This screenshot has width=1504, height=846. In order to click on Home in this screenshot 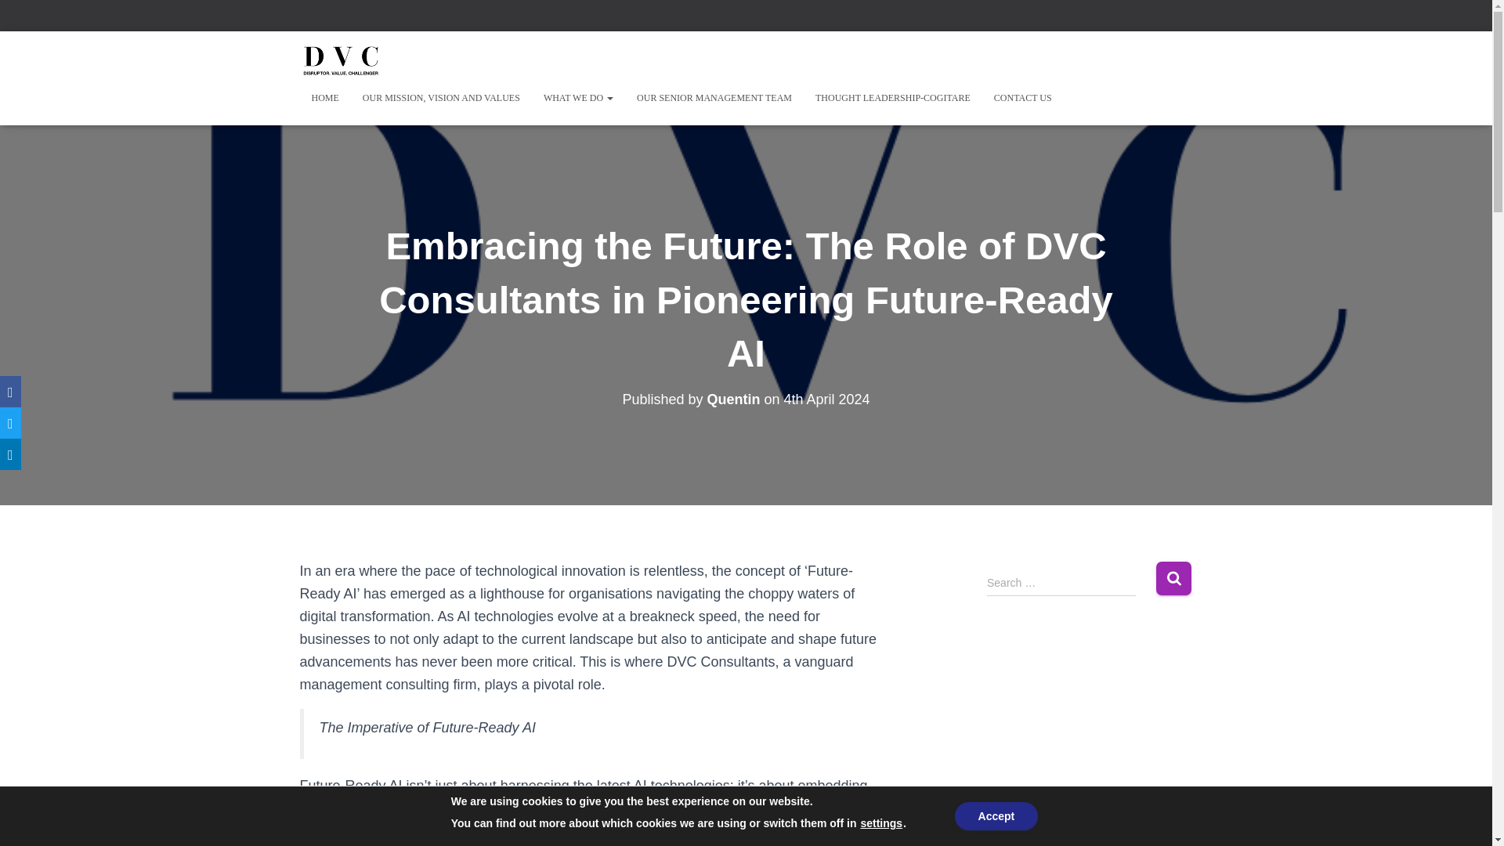, I will do `click(324, 98)`.